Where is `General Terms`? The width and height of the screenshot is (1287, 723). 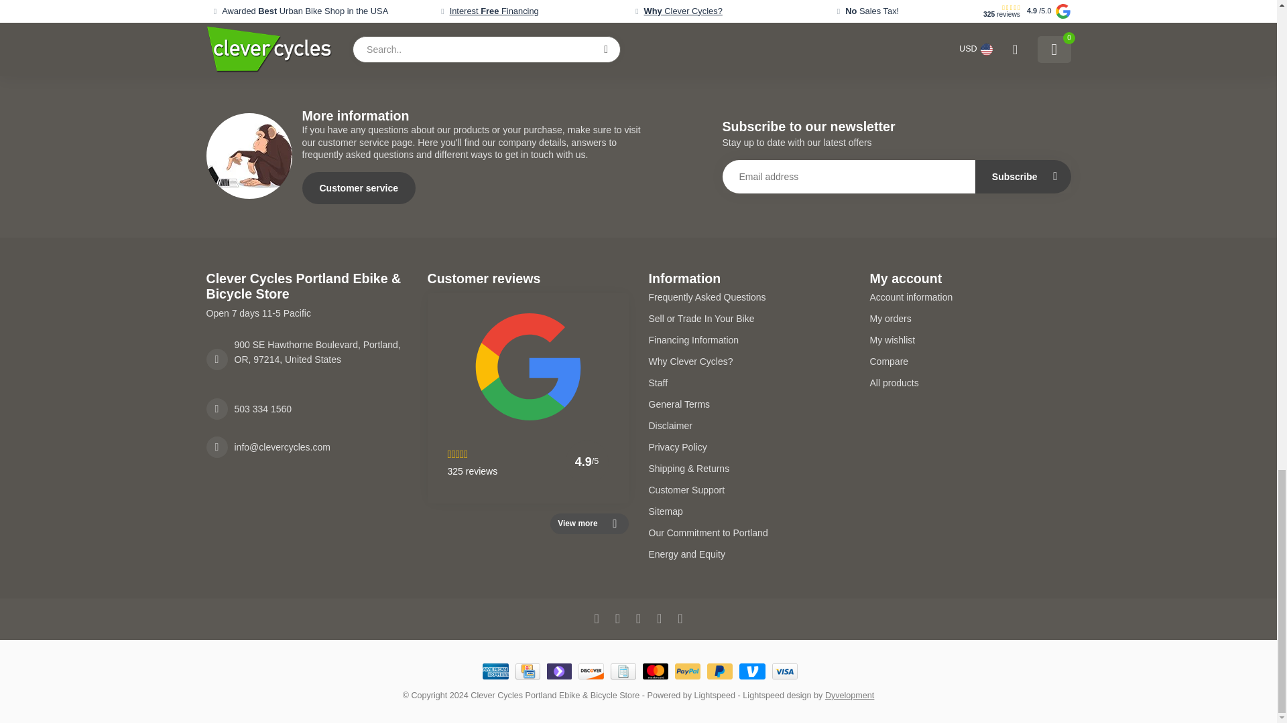 General Terms is located at coordinates (749, 404).